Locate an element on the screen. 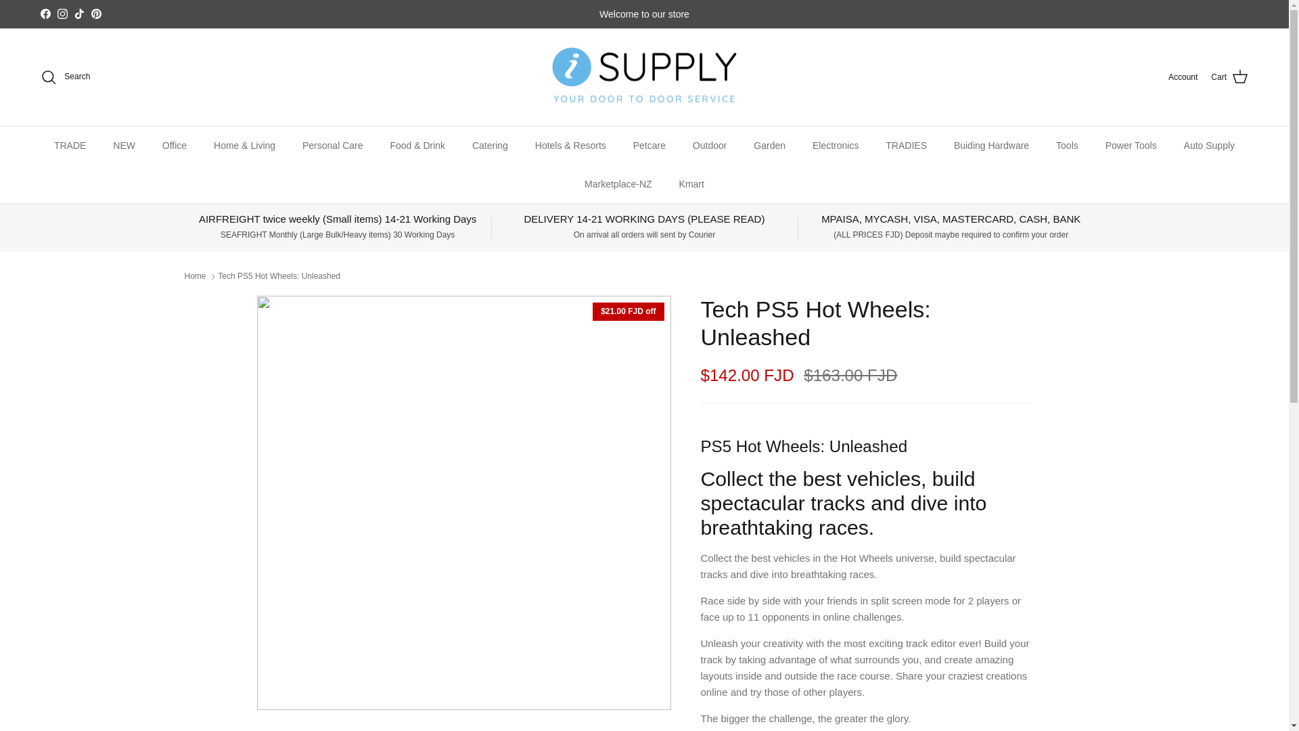 Image resolution: width=1299 pixels, height=731 pixels. Facebook is located at coordinates (45, 14).